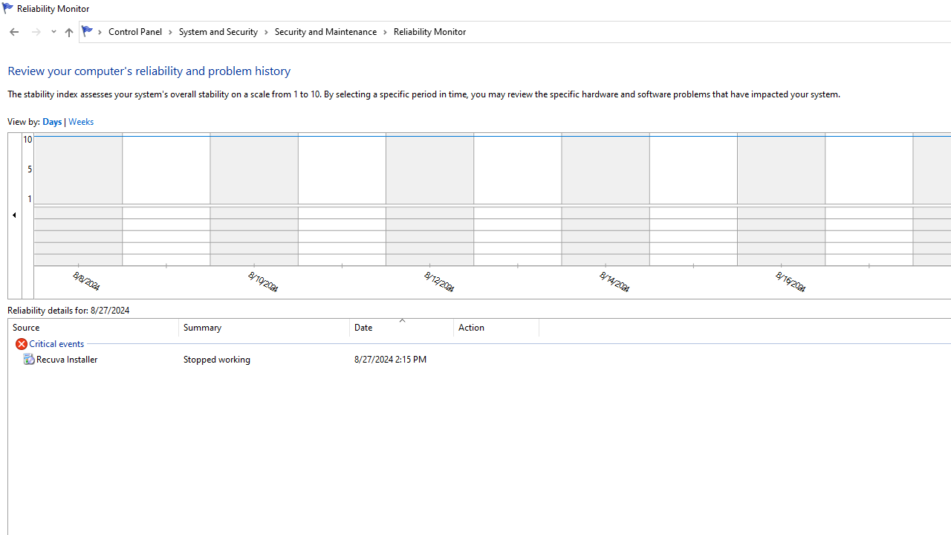 The image size is (951, 535). What do you see at coordinates (53, 32) in the screenshot?
I see `Recent locations` at bounding box center [53, 32].